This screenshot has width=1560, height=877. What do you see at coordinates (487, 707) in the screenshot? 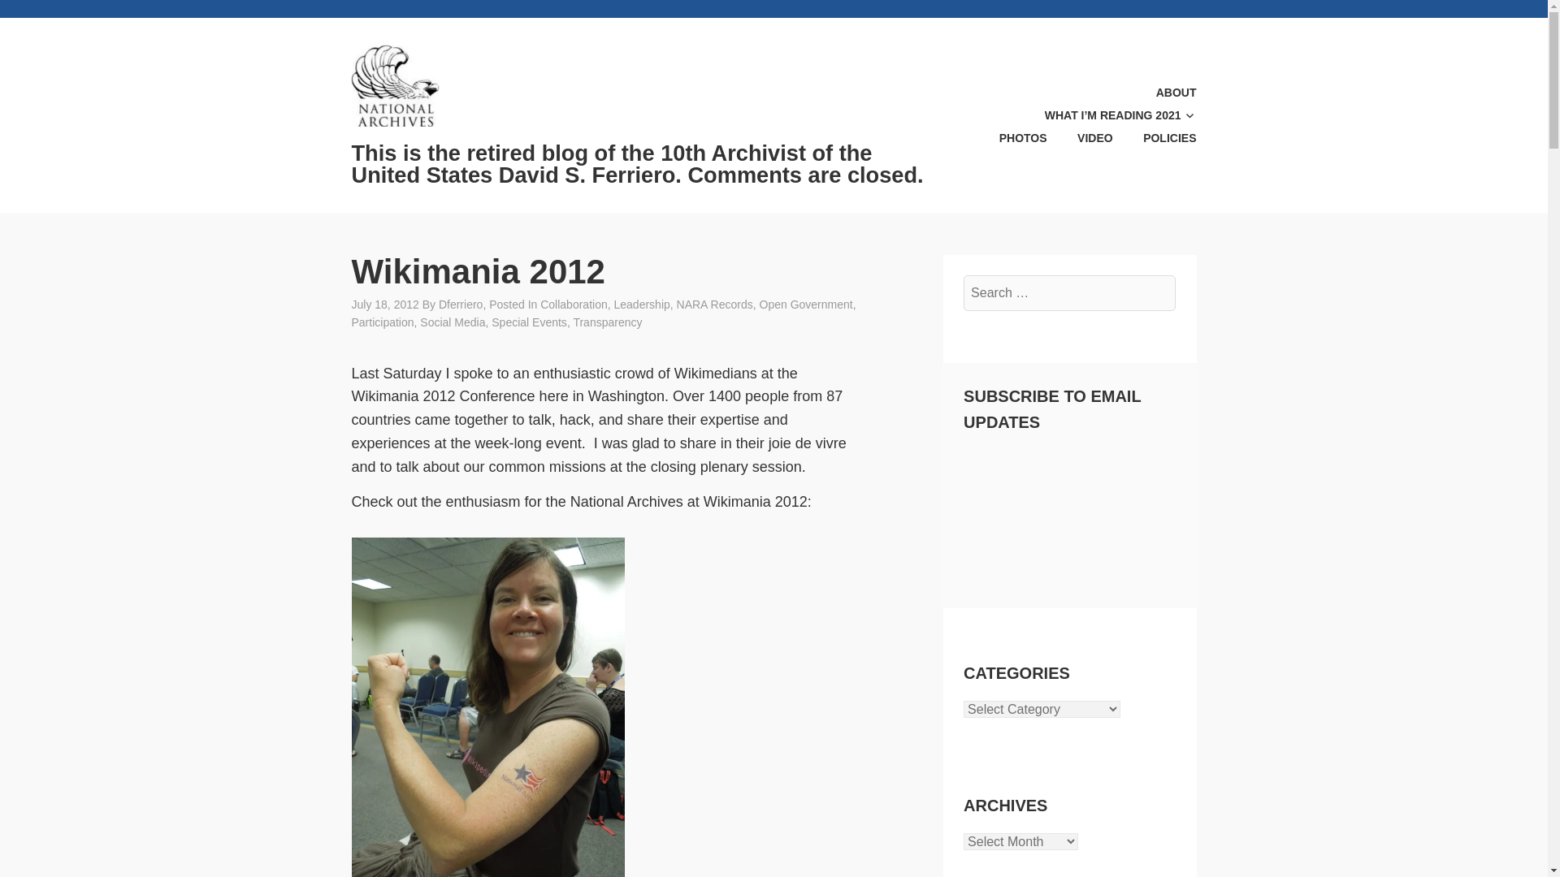
I see `Merrilee Tattoo` at bounding box center [487, 707].